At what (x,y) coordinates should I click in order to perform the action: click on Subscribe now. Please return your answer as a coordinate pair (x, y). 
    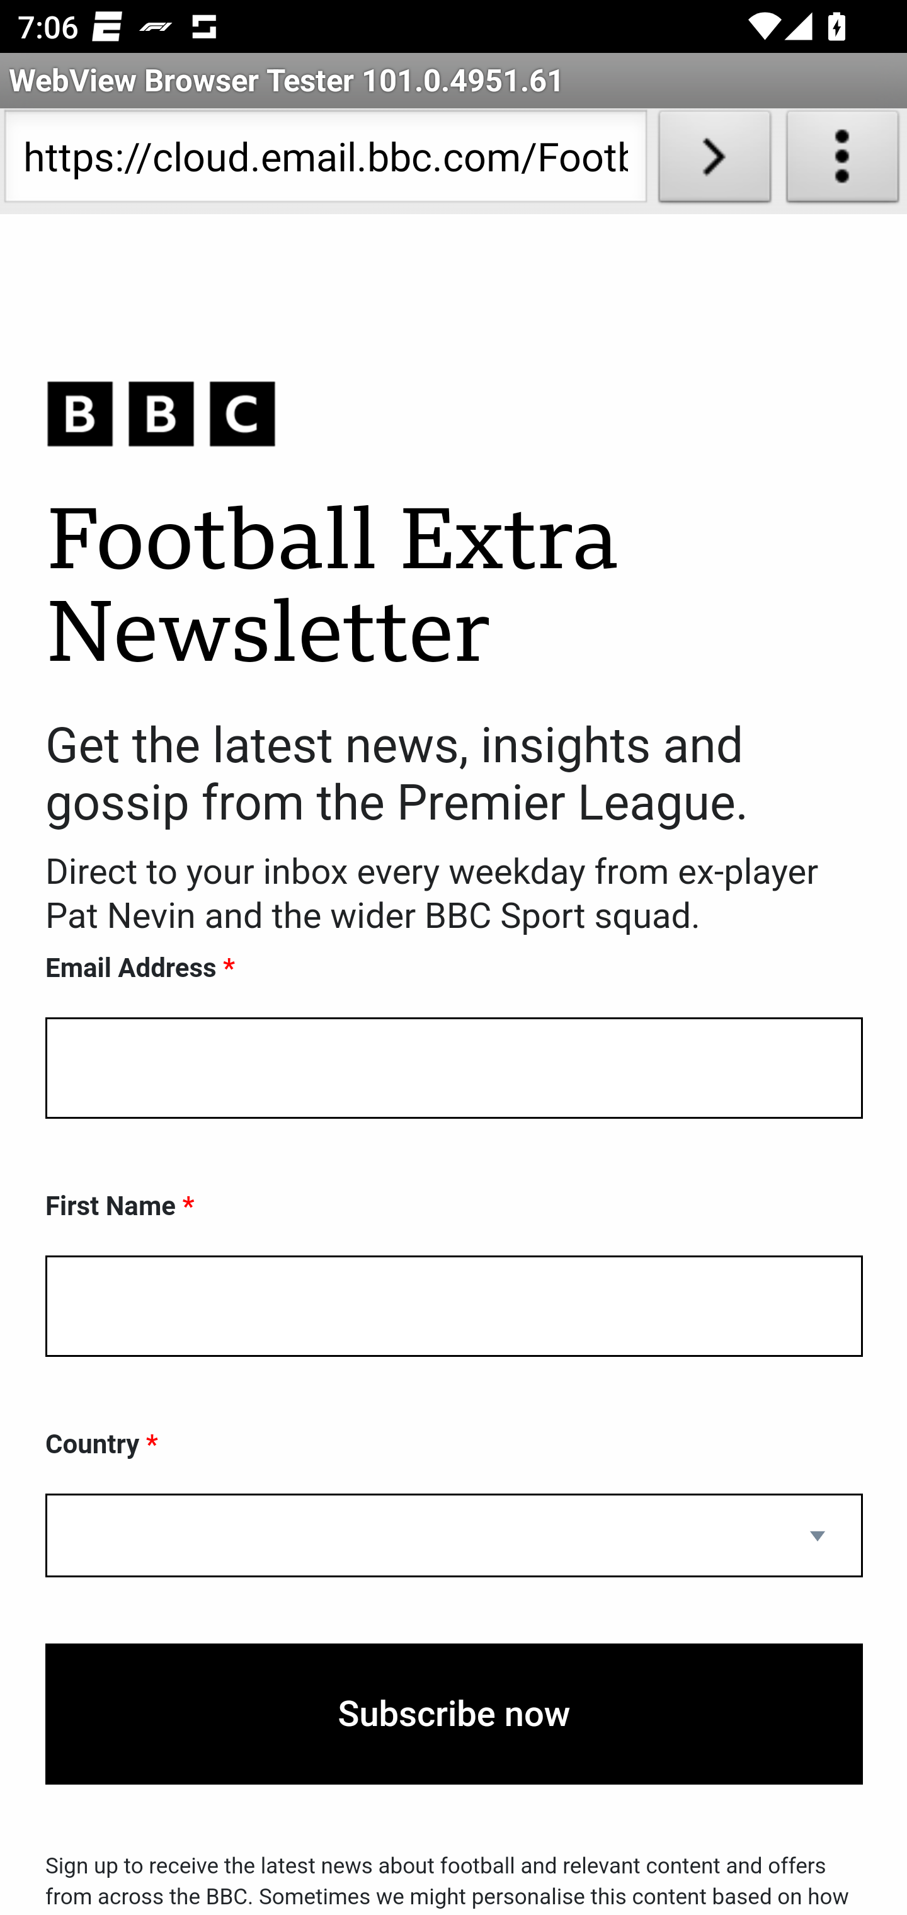
    Looking at the image, I should click on (454, 1715).